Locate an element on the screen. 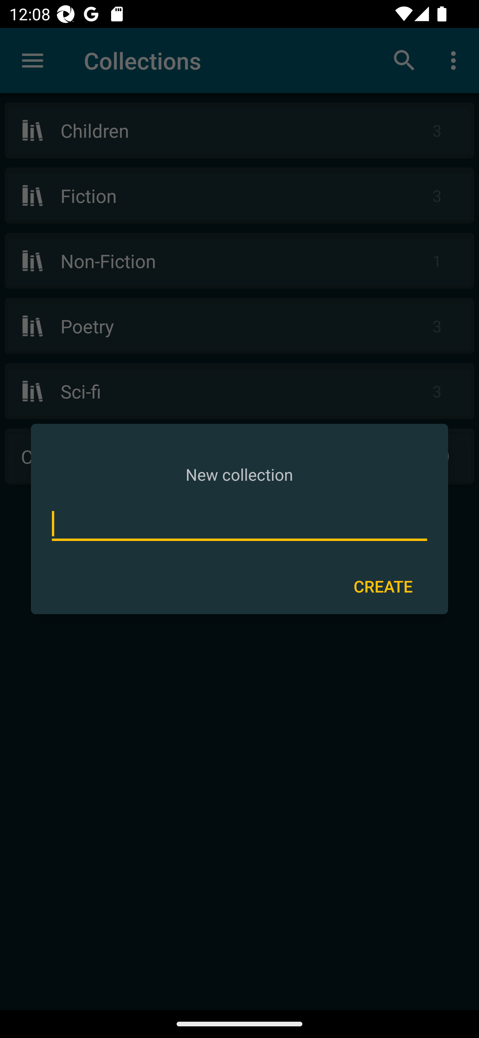 The width and height of the screenshot is (479, 1038). CREATE is located at coordinates (383, 586).